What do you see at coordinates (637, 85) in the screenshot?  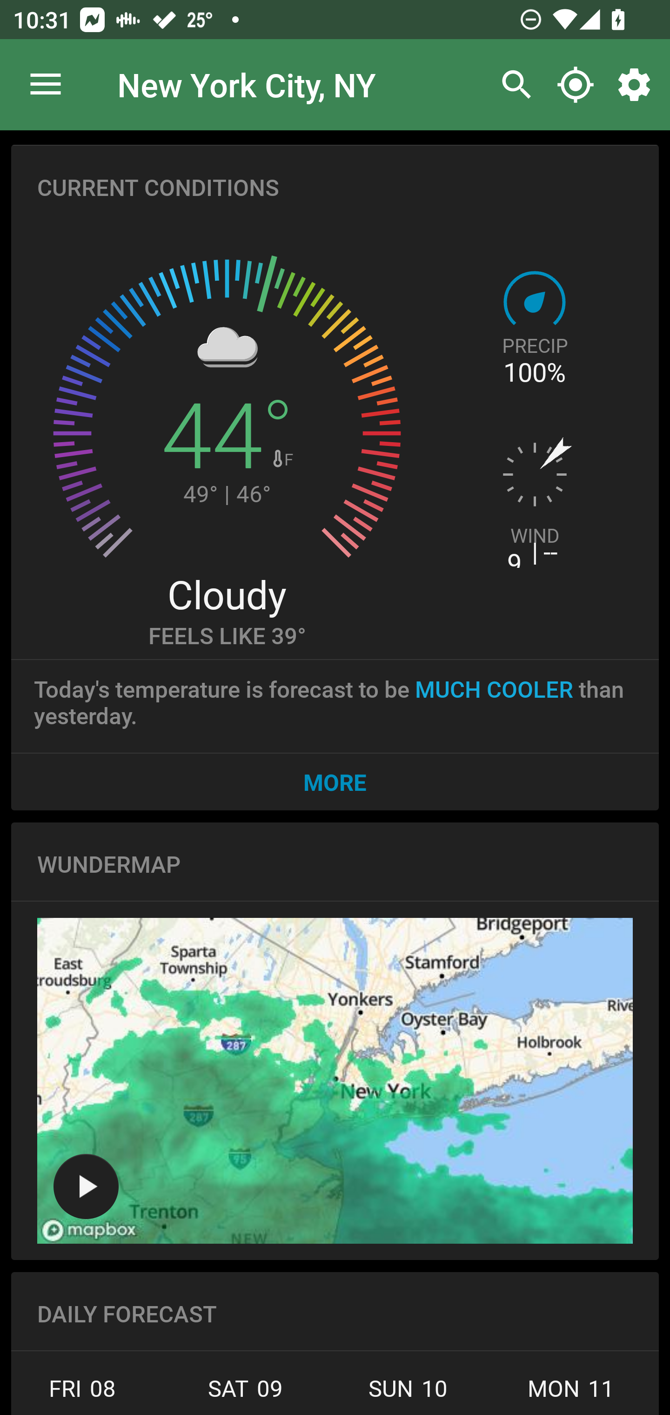 I see `Settings` at bounding box center [637, 85].